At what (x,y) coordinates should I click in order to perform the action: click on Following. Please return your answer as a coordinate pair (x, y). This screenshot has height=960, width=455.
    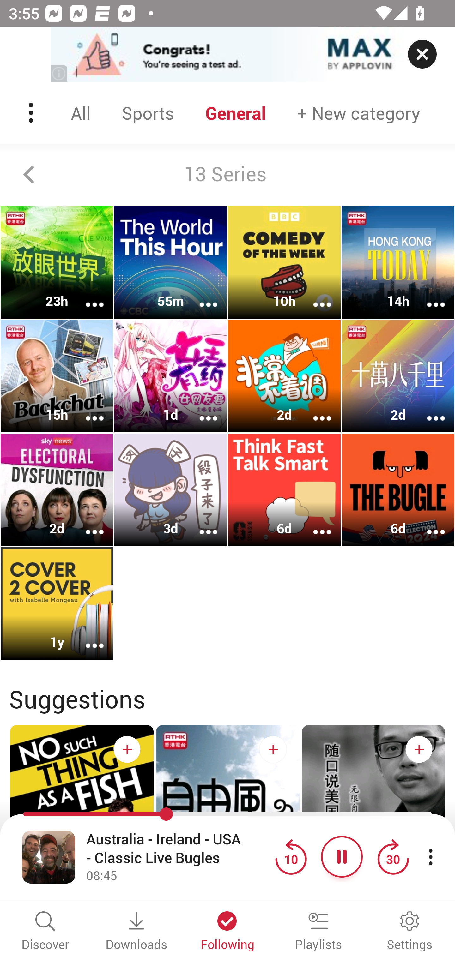
    Looking at the image, I should click on (227, 932).